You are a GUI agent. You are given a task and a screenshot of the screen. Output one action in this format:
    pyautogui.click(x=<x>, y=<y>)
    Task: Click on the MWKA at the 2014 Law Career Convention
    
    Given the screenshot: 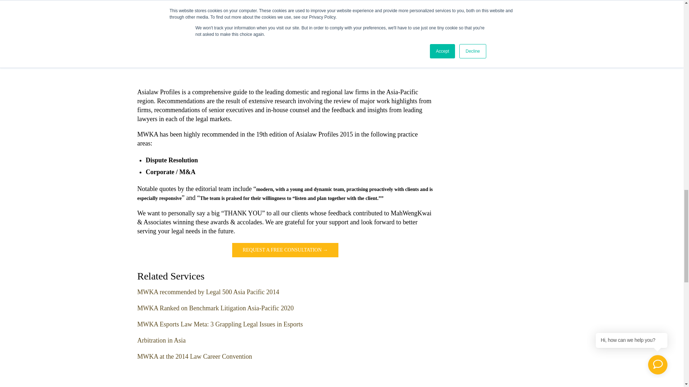 What is the action you would take?
    pyautogui.click(x=194, y=356)
    